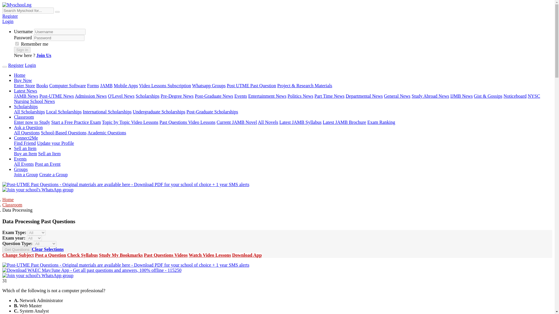 The width and height of the screenshot is (559, 314). Describe the element at coordinates (462, 96) in the screenshot. I see `IJMB News` at that location.